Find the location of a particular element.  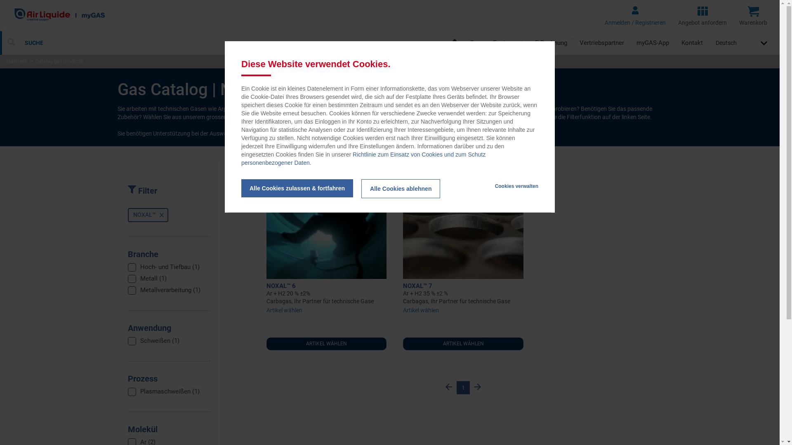

Kontakt is located at coordinates (692, 43).